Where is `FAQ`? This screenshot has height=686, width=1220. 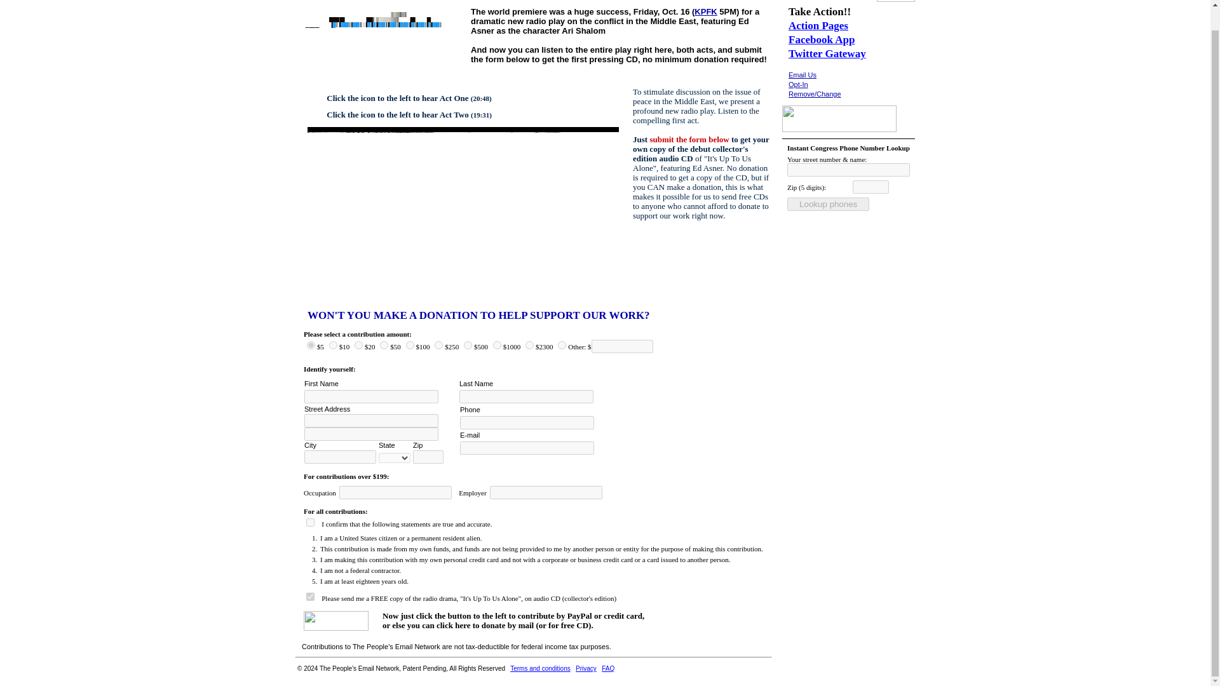 FAQ is located at coordinates (607, 668).